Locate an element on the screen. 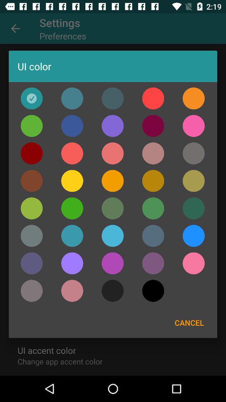  select color is located at coordinates (193, 236).